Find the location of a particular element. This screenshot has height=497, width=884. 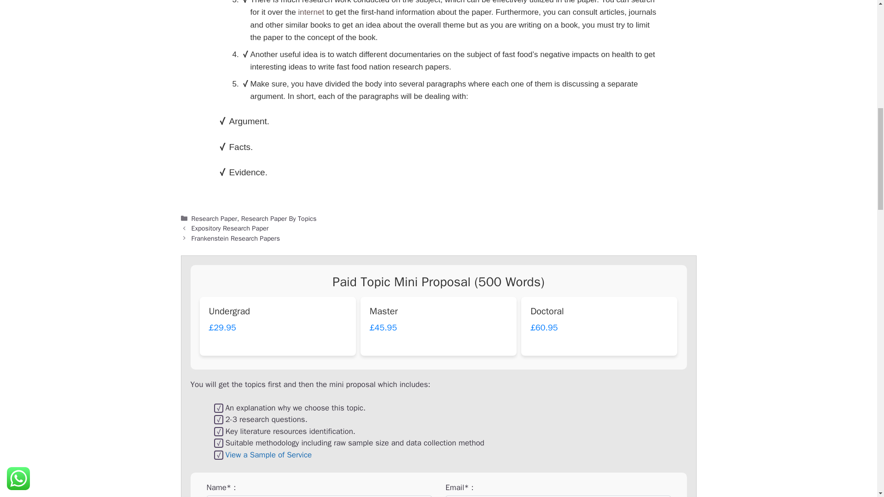

Expository Research Paper is located at coordinates (230, 228).